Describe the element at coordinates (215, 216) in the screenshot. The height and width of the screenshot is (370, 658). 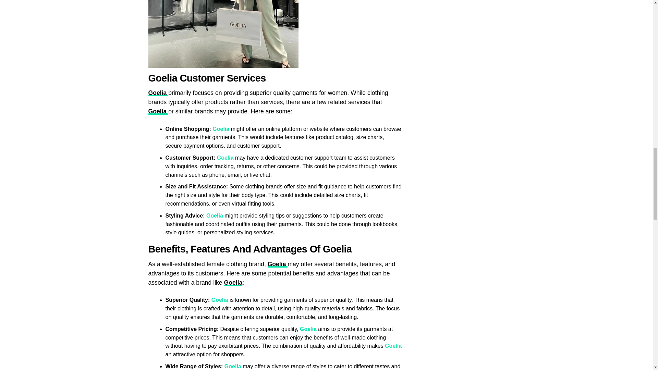
I see `Goelia` at that location.